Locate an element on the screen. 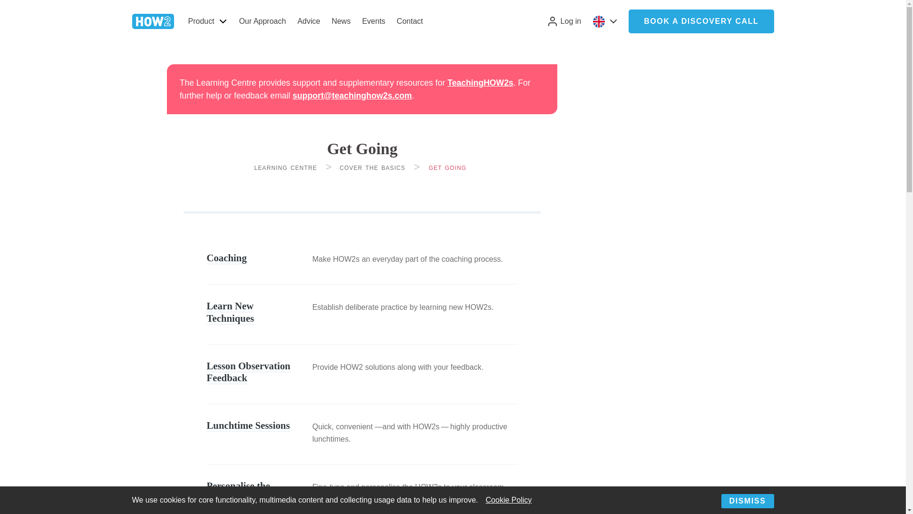 Image resolution: width=913 pixels, height=514 pixels. Learn New Techniques is located at coordinates (230, 312).